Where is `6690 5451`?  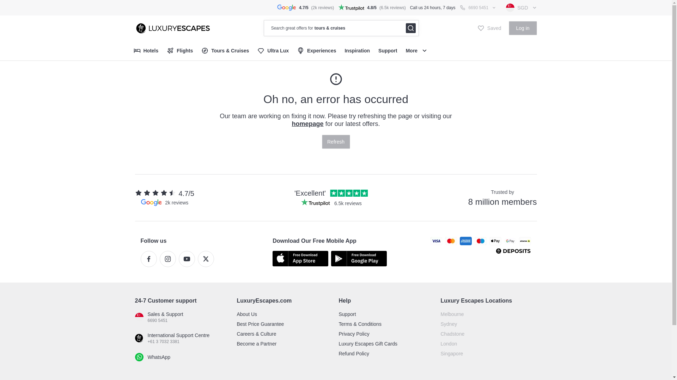
6690 5451 is located at coordinates (478, 8).